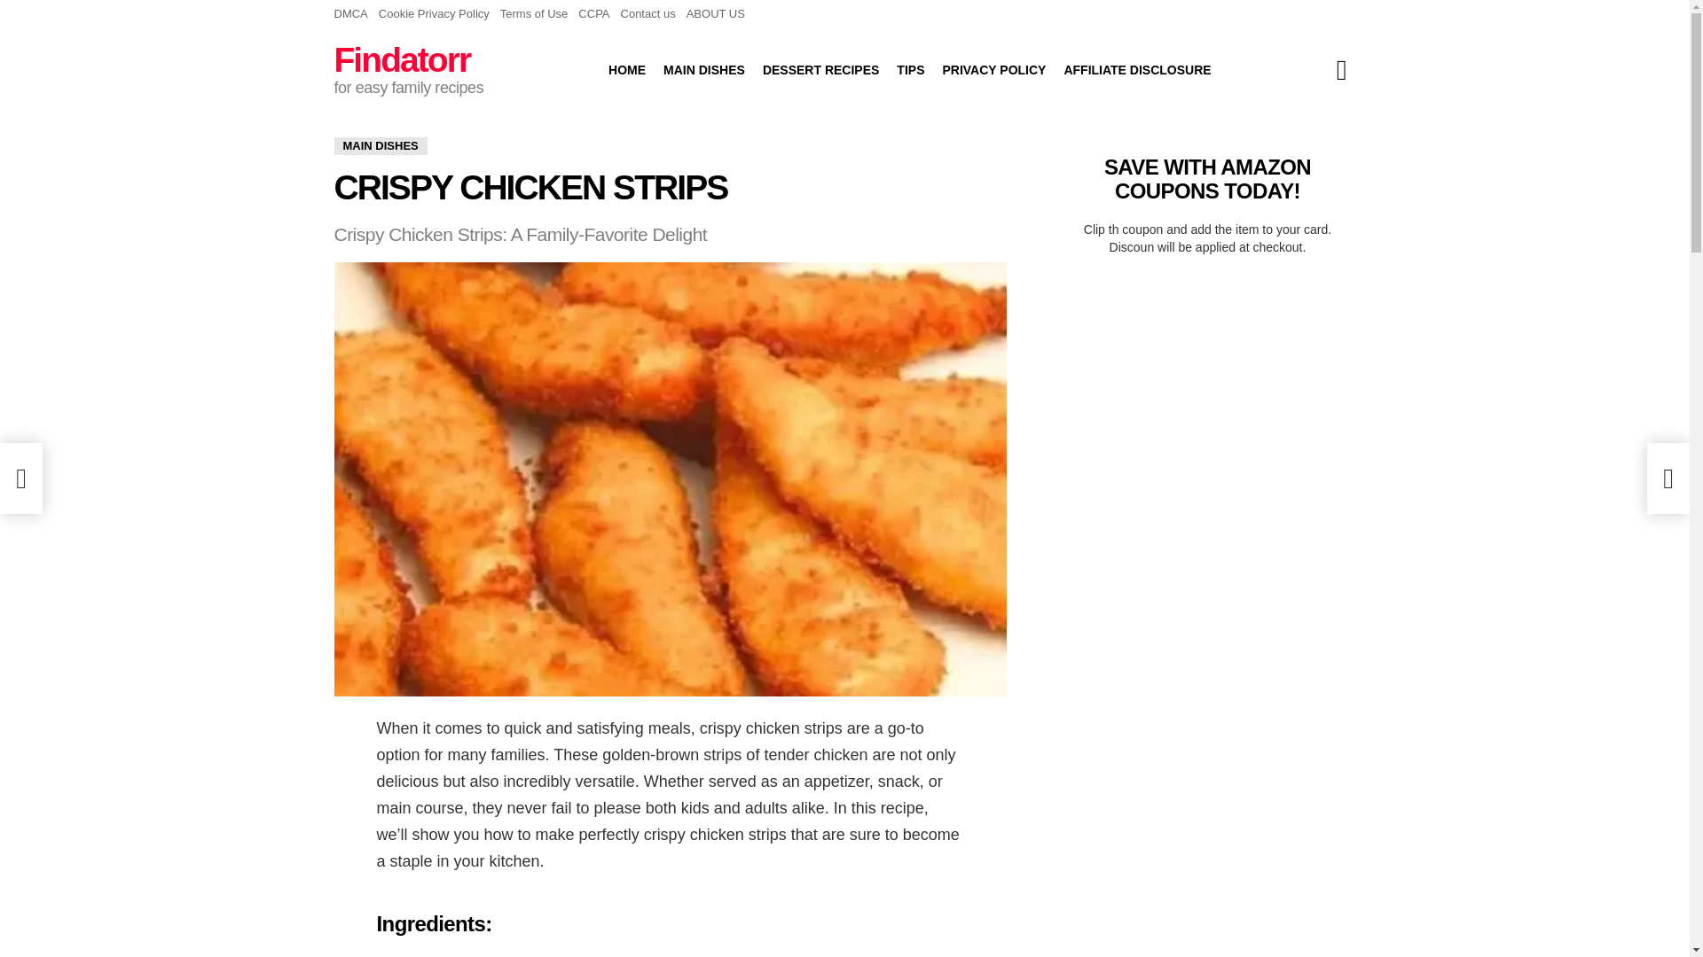 This screenshot has height=957, width=1703. Describe the element at coordinates (704, 69) in the screenshot. I see `MAIN DISHES` at that location.